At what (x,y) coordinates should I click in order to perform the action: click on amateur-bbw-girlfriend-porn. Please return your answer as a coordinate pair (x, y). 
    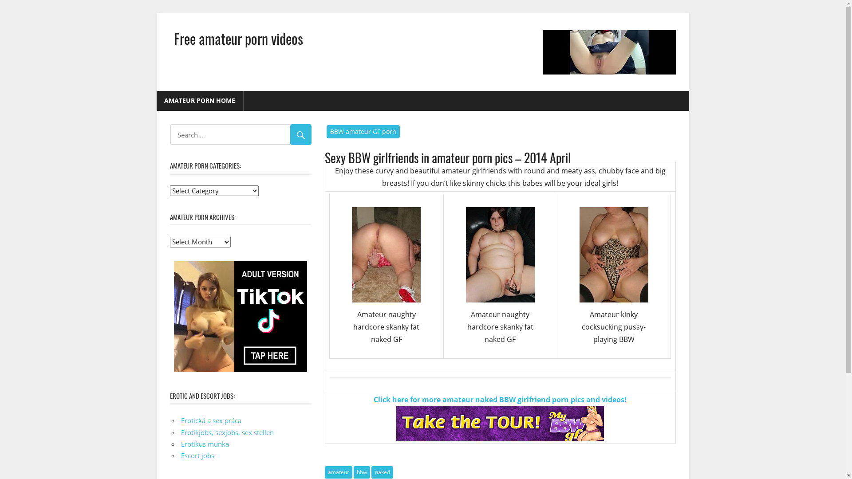
    Looking at the image, I should click on (386, 255).